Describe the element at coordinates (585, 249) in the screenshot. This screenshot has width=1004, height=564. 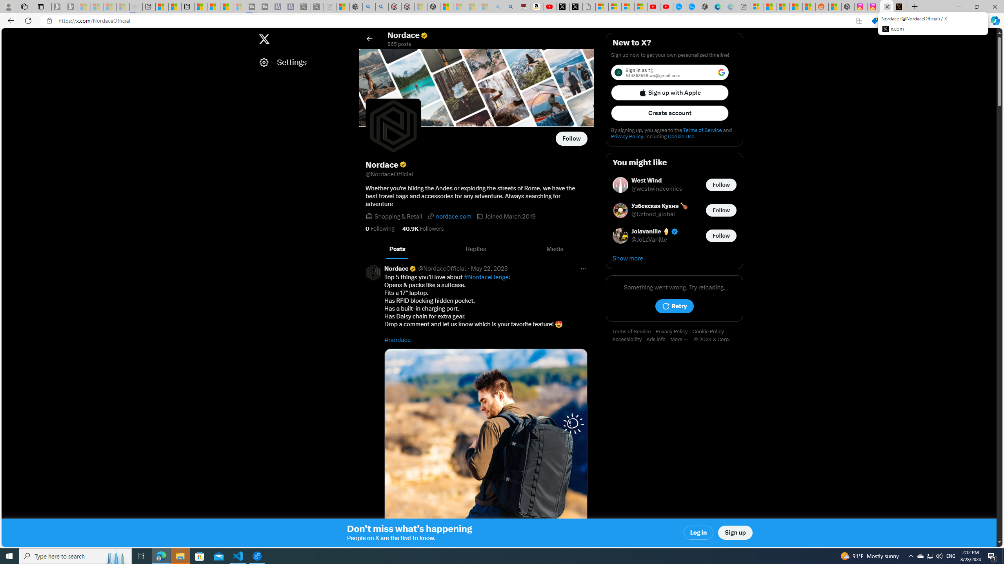
I see `Next` at that location.